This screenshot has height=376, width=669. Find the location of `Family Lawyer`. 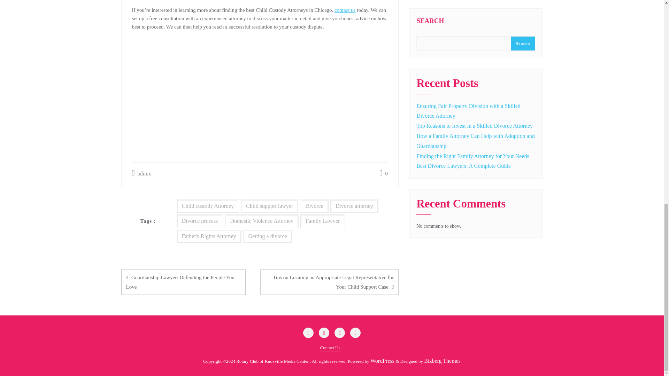

Family Lawyer is located at coordinates (323, 221).